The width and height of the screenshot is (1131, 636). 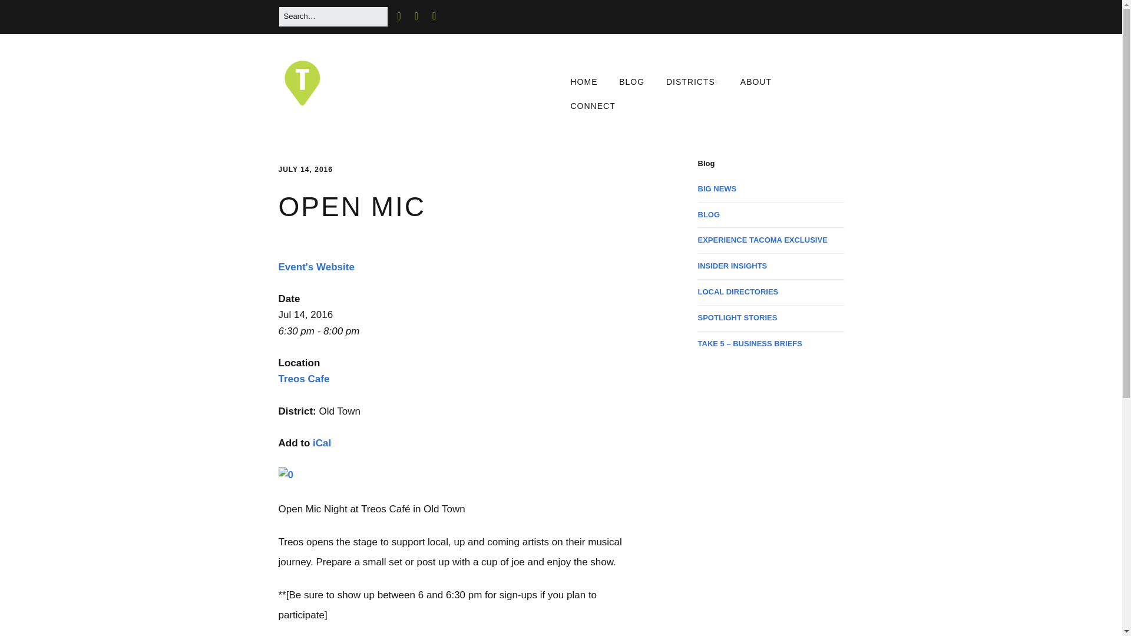 I want to click on BLOG, so click(x=709, y=214).